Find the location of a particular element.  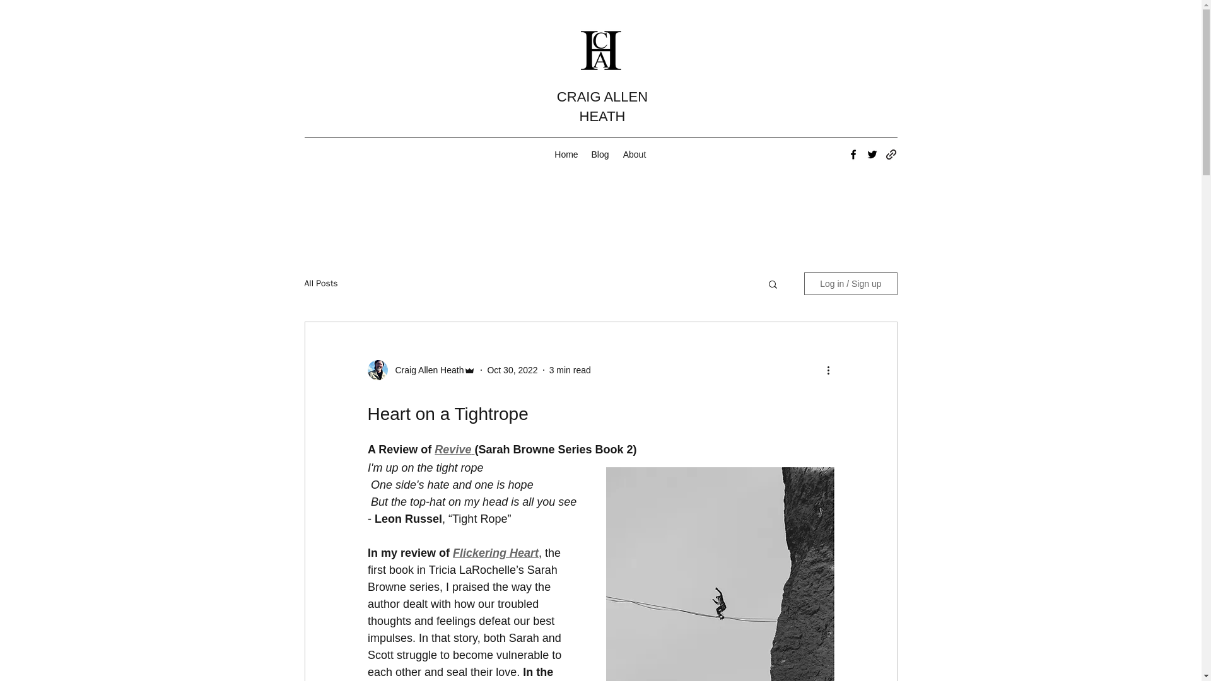

Revive is located at coordinates (453, 449).